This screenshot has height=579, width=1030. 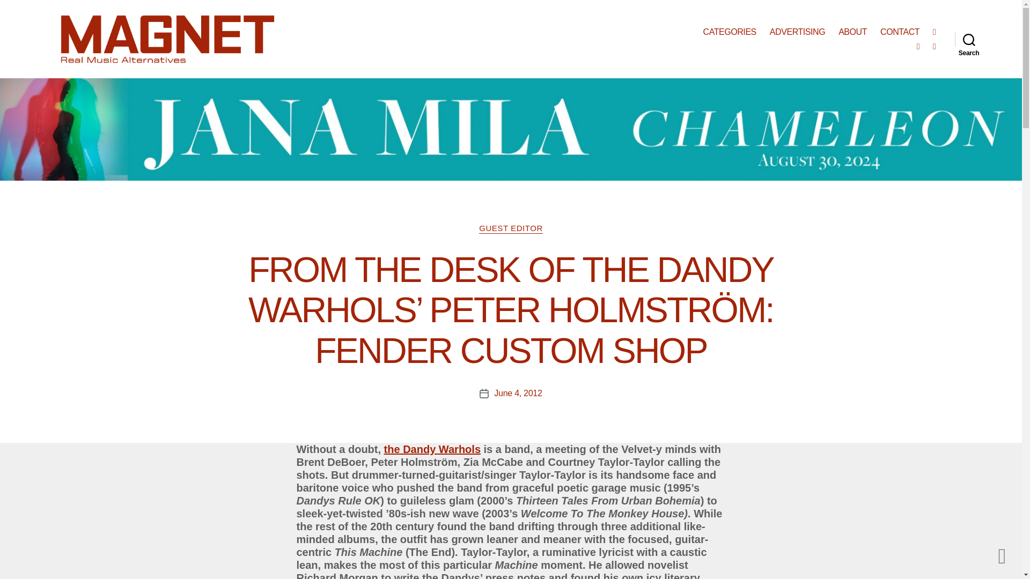 I want to click on GUEST EDITOR, so click(x=511, y=228).